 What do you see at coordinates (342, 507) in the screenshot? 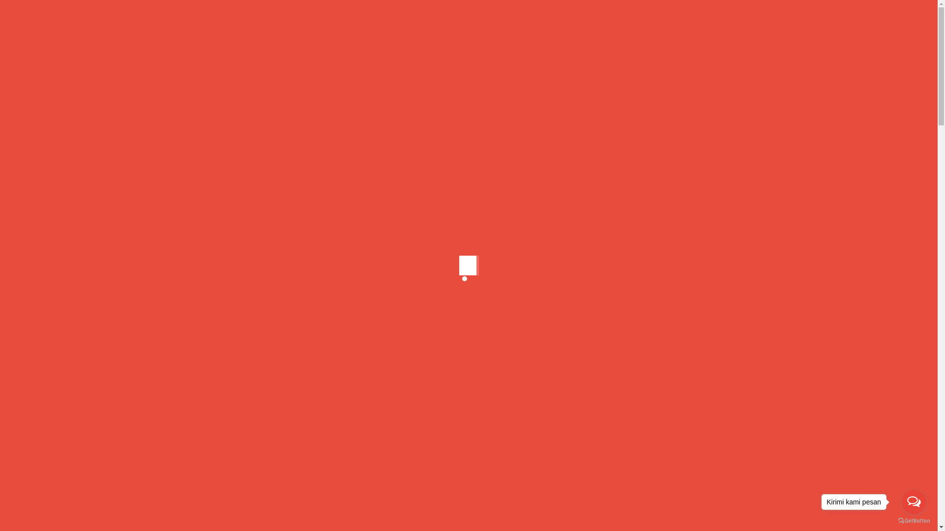
I see `Posting Lebih Baru` at bounding box center [342, 507].